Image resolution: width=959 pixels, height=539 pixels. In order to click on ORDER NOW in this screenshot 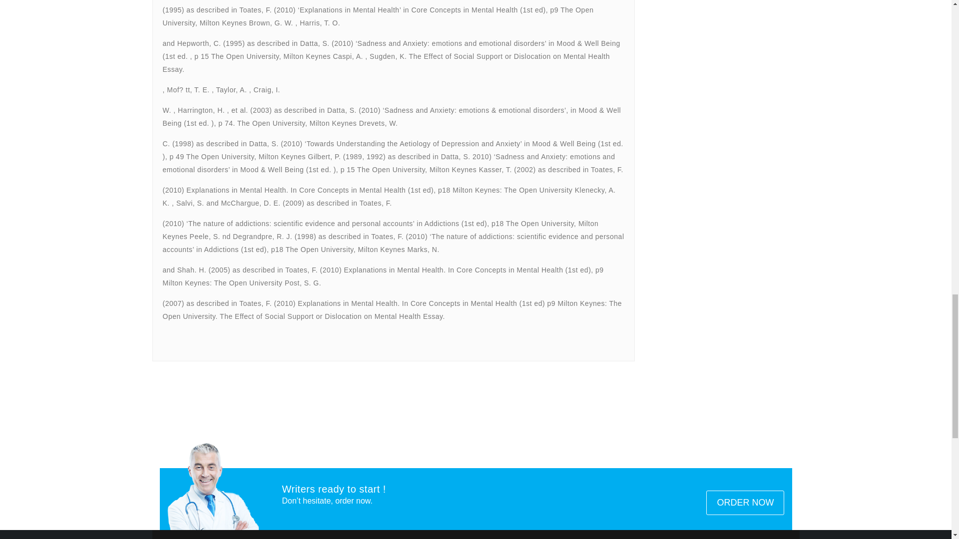, I will do `click(745, 503)`.